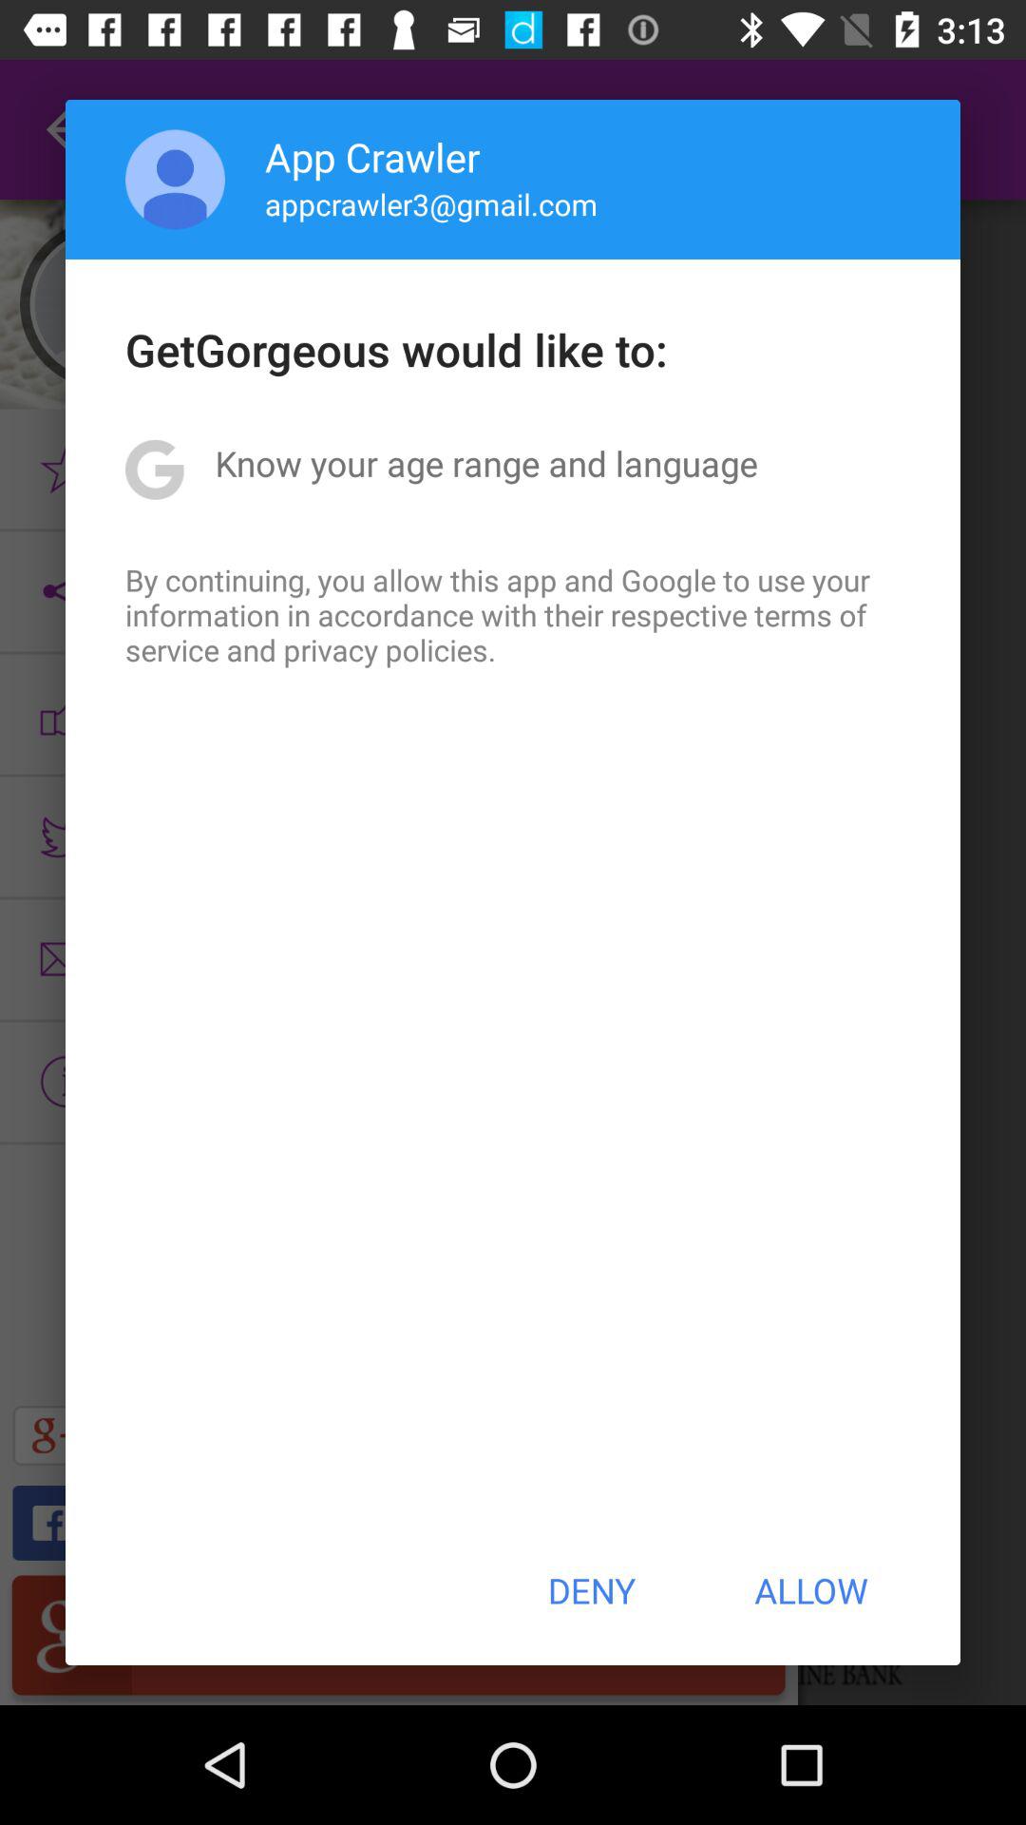 This screenshot has height=1825, width=1026. I want to click on turn on the app next to app crawler icon, so click(175, 179).